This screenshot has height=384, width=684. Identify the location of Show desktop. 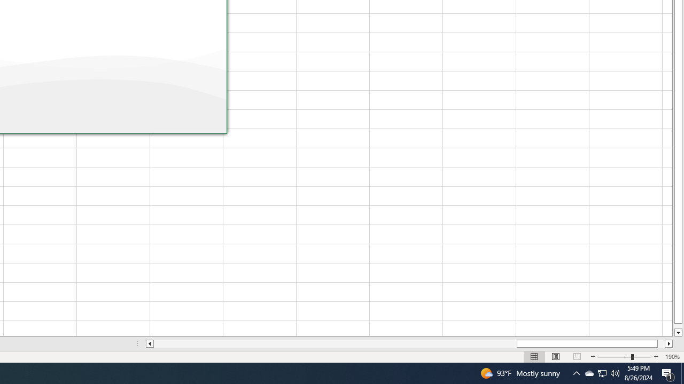
(682, 373).